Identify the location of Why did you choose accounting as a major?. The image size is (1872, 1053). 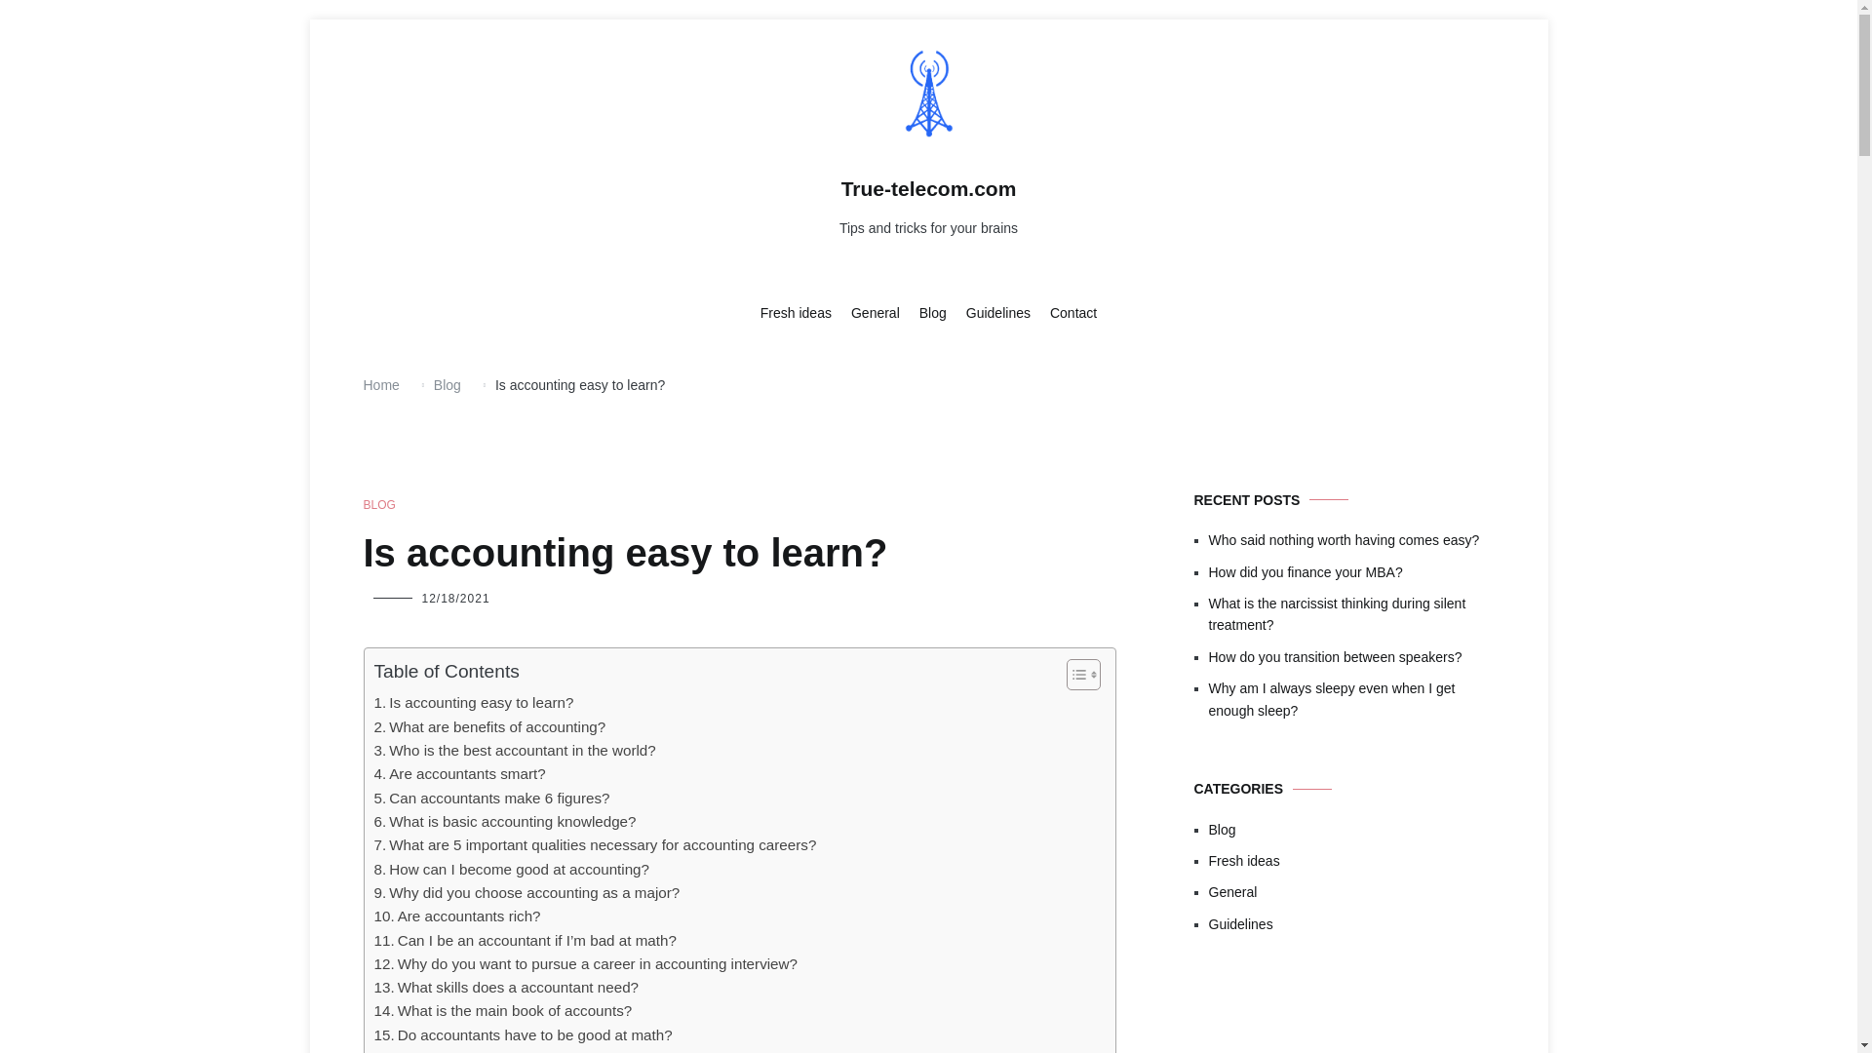
(527, 892).